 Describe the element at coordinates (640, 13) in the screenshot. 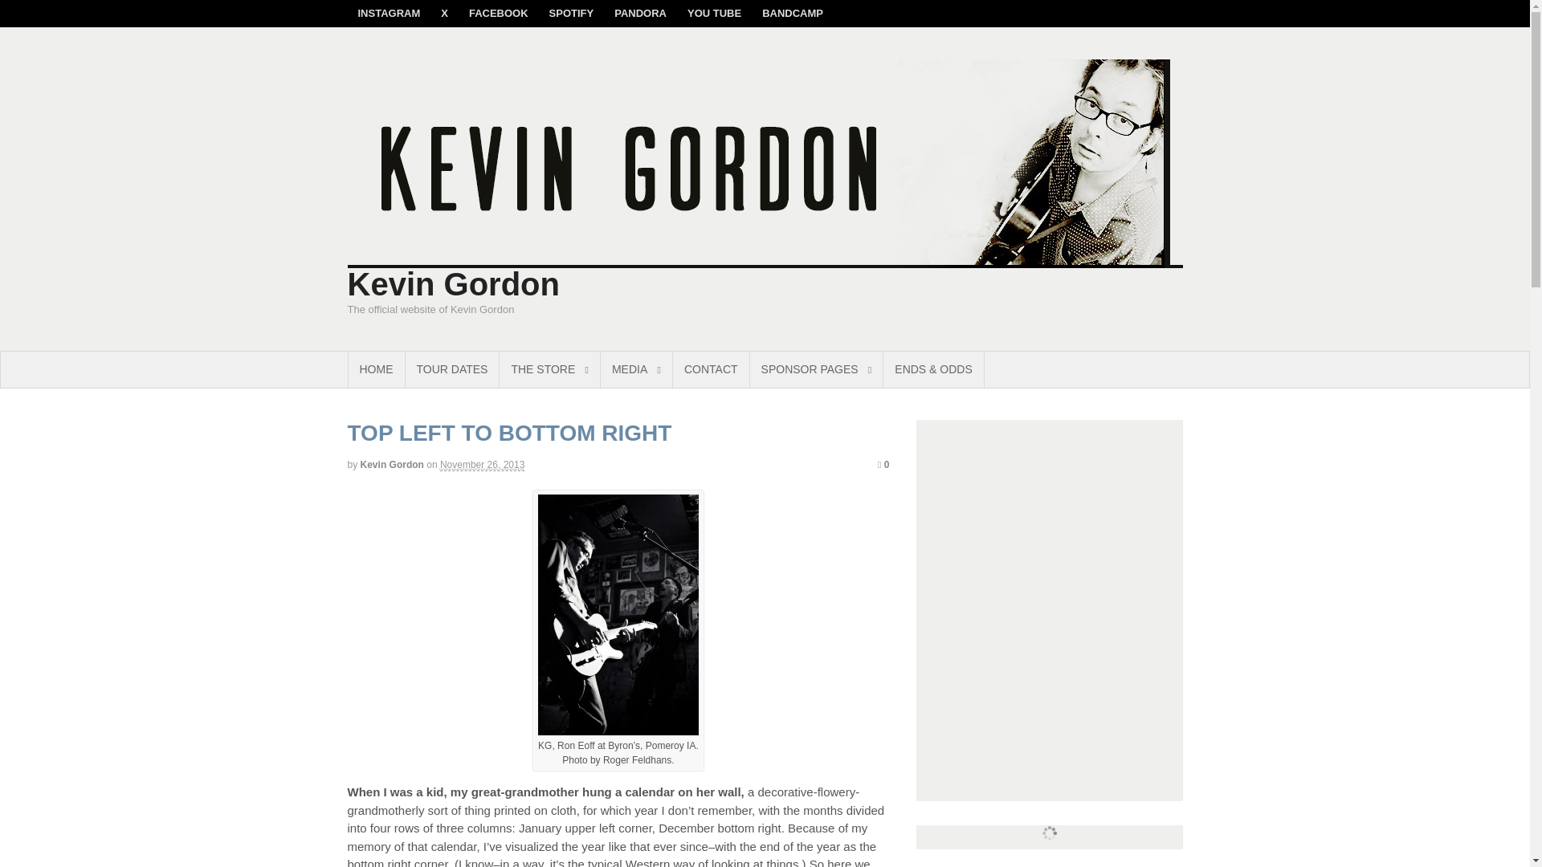

I see `PANDORA` at that location.